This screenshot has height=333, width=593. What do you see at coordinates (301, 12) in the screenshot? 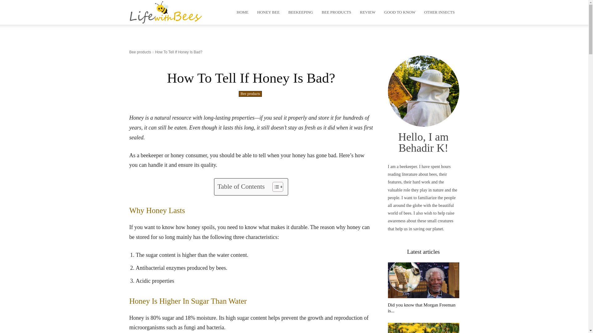
I see `BEEKEEPING` at bounding box center [301, 12].